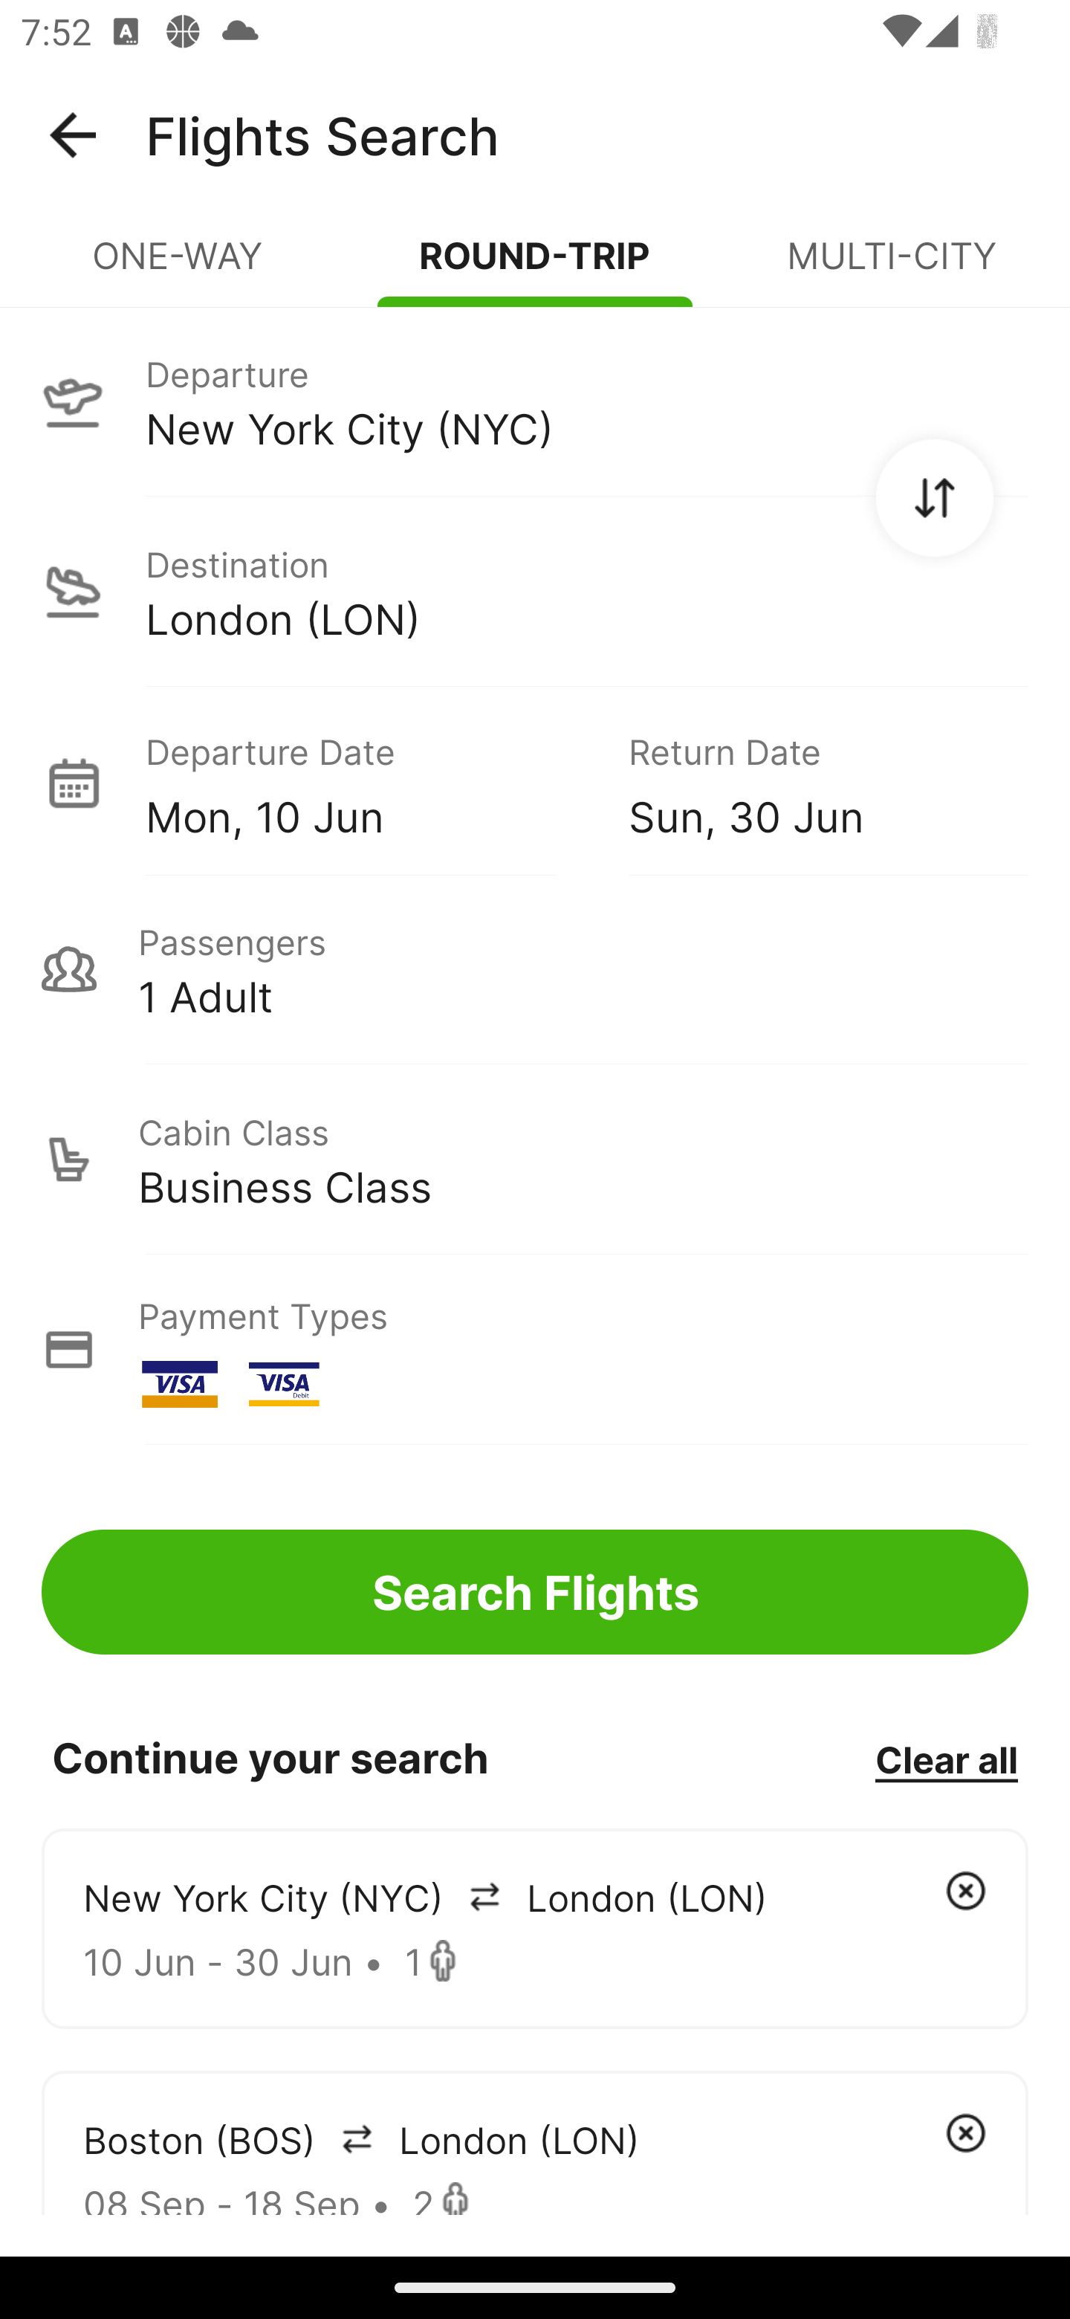 This screenshot has height=2319, width=1070. I want to click on Clear all, so click(946, 1759).